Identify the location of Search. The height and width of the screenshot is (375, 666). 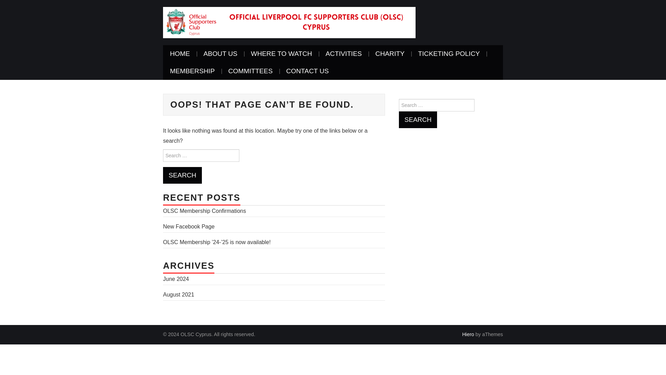
(418, 119).